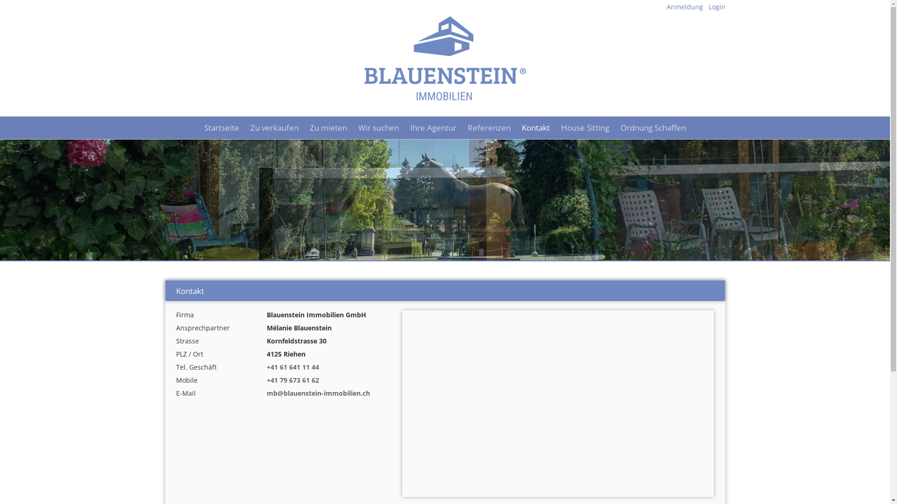 The height and width of the screenshot is (504, 897). Describe the element at coordinates (293, 380) in the screenshot. I see `+41 79 673 61 62` at that location.